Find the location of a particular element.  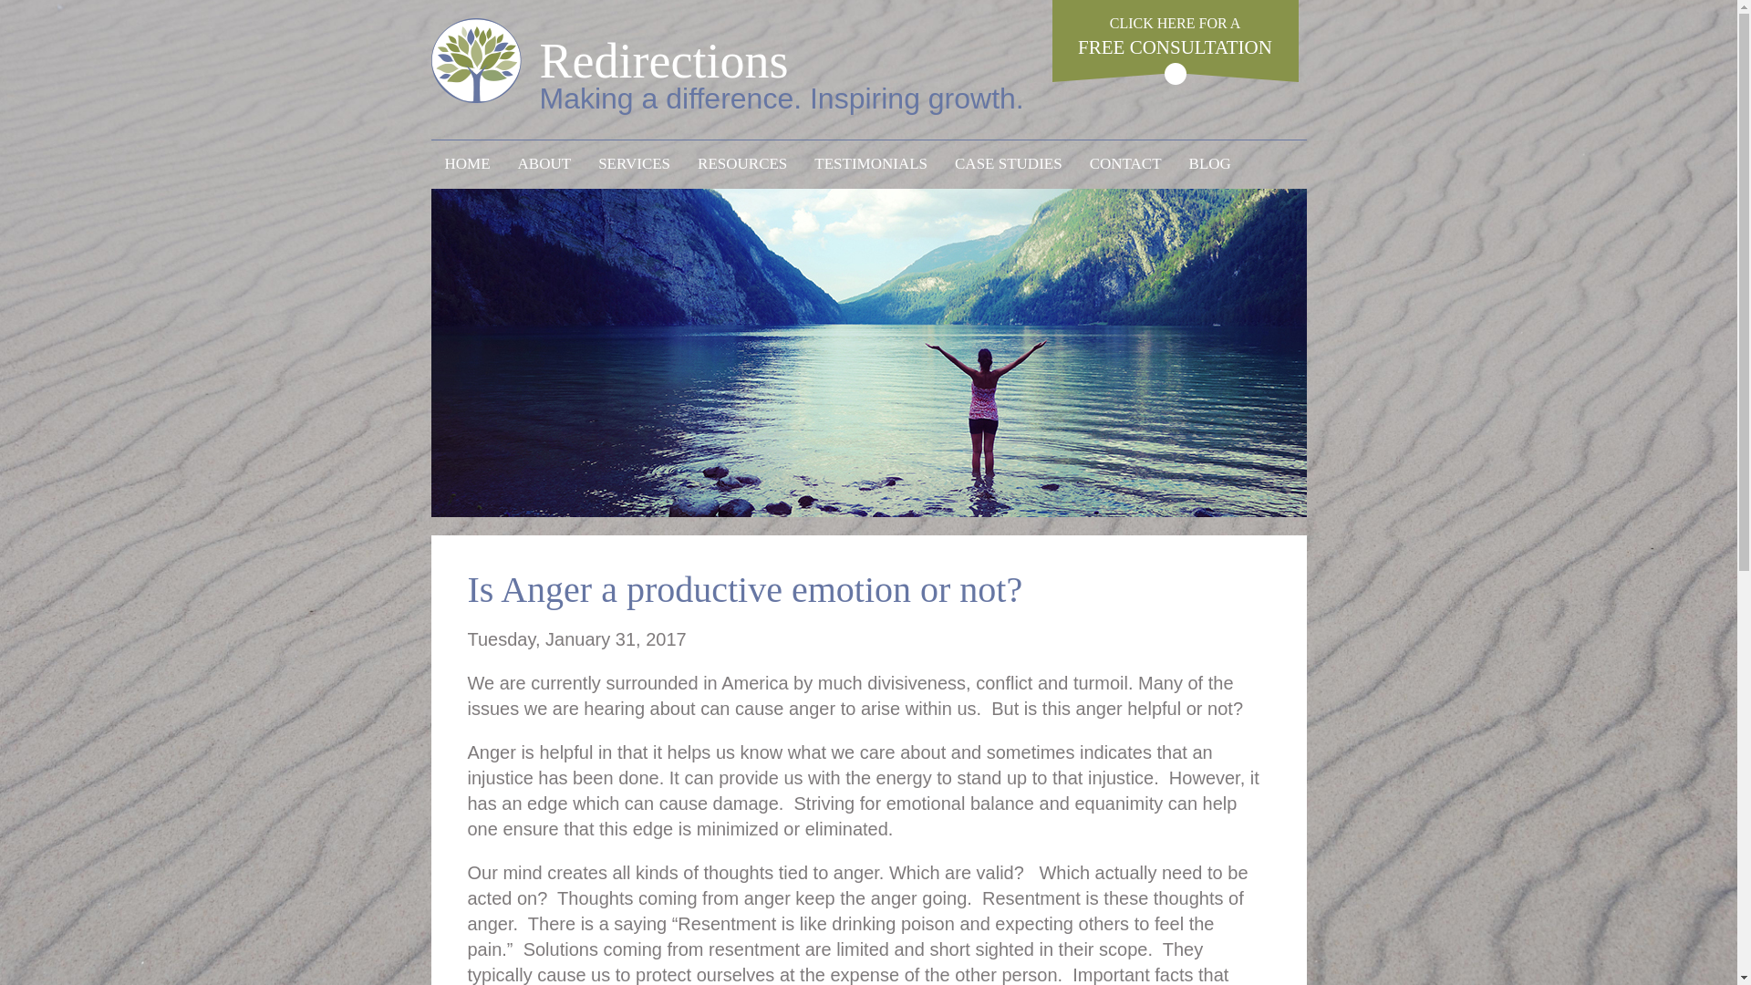

CASE STUDIES is located at coordinates (737, 60).